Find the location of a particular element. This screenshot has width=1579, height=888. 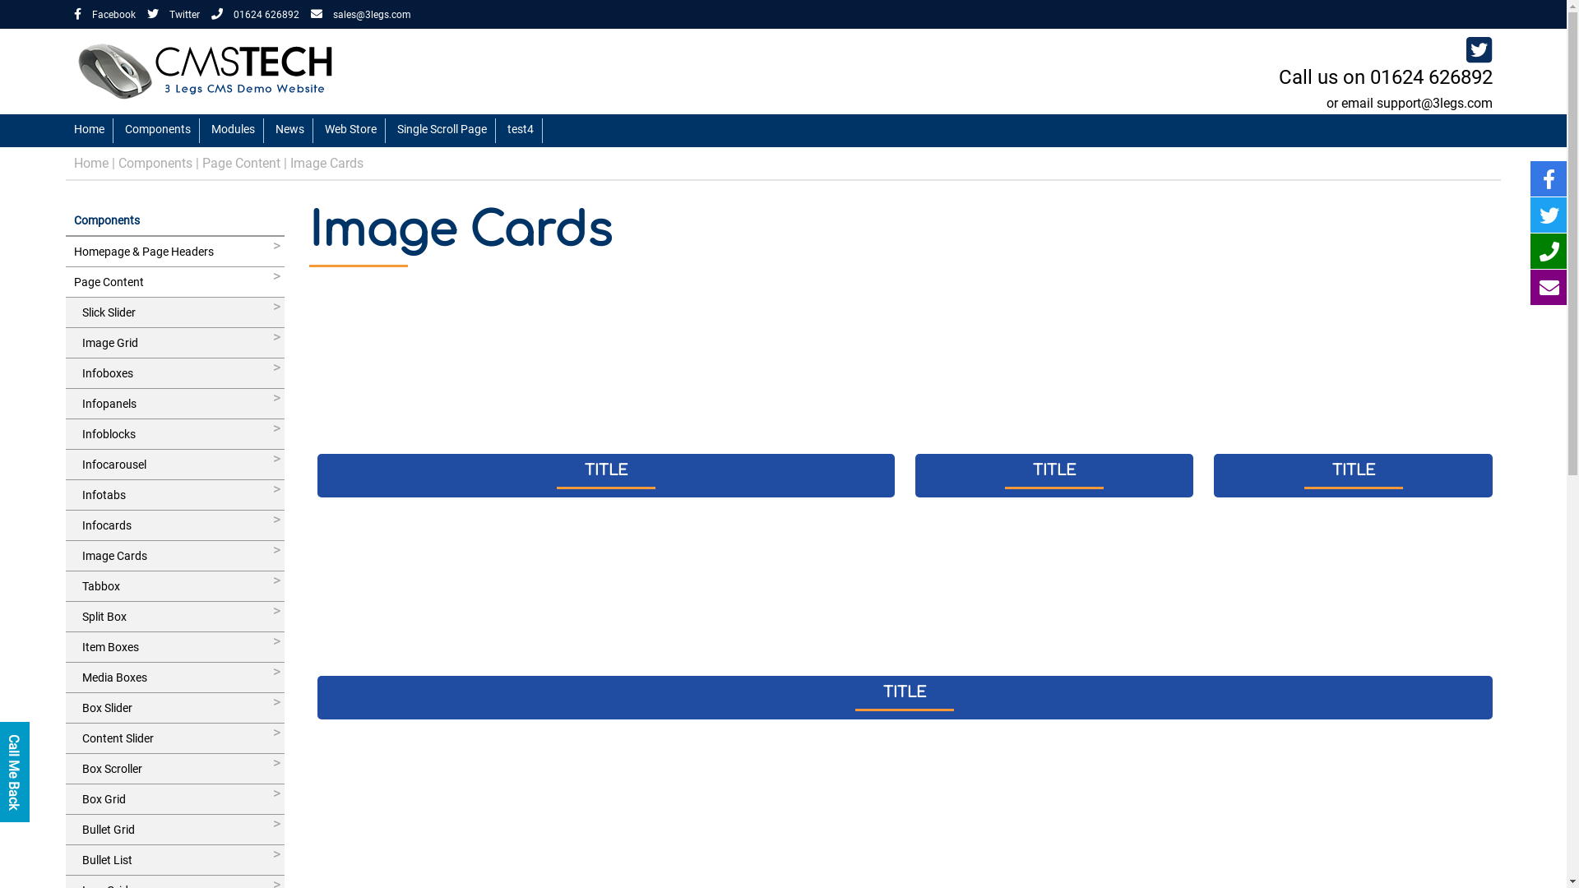

01624 626892 is located at coordinates (255, 15).